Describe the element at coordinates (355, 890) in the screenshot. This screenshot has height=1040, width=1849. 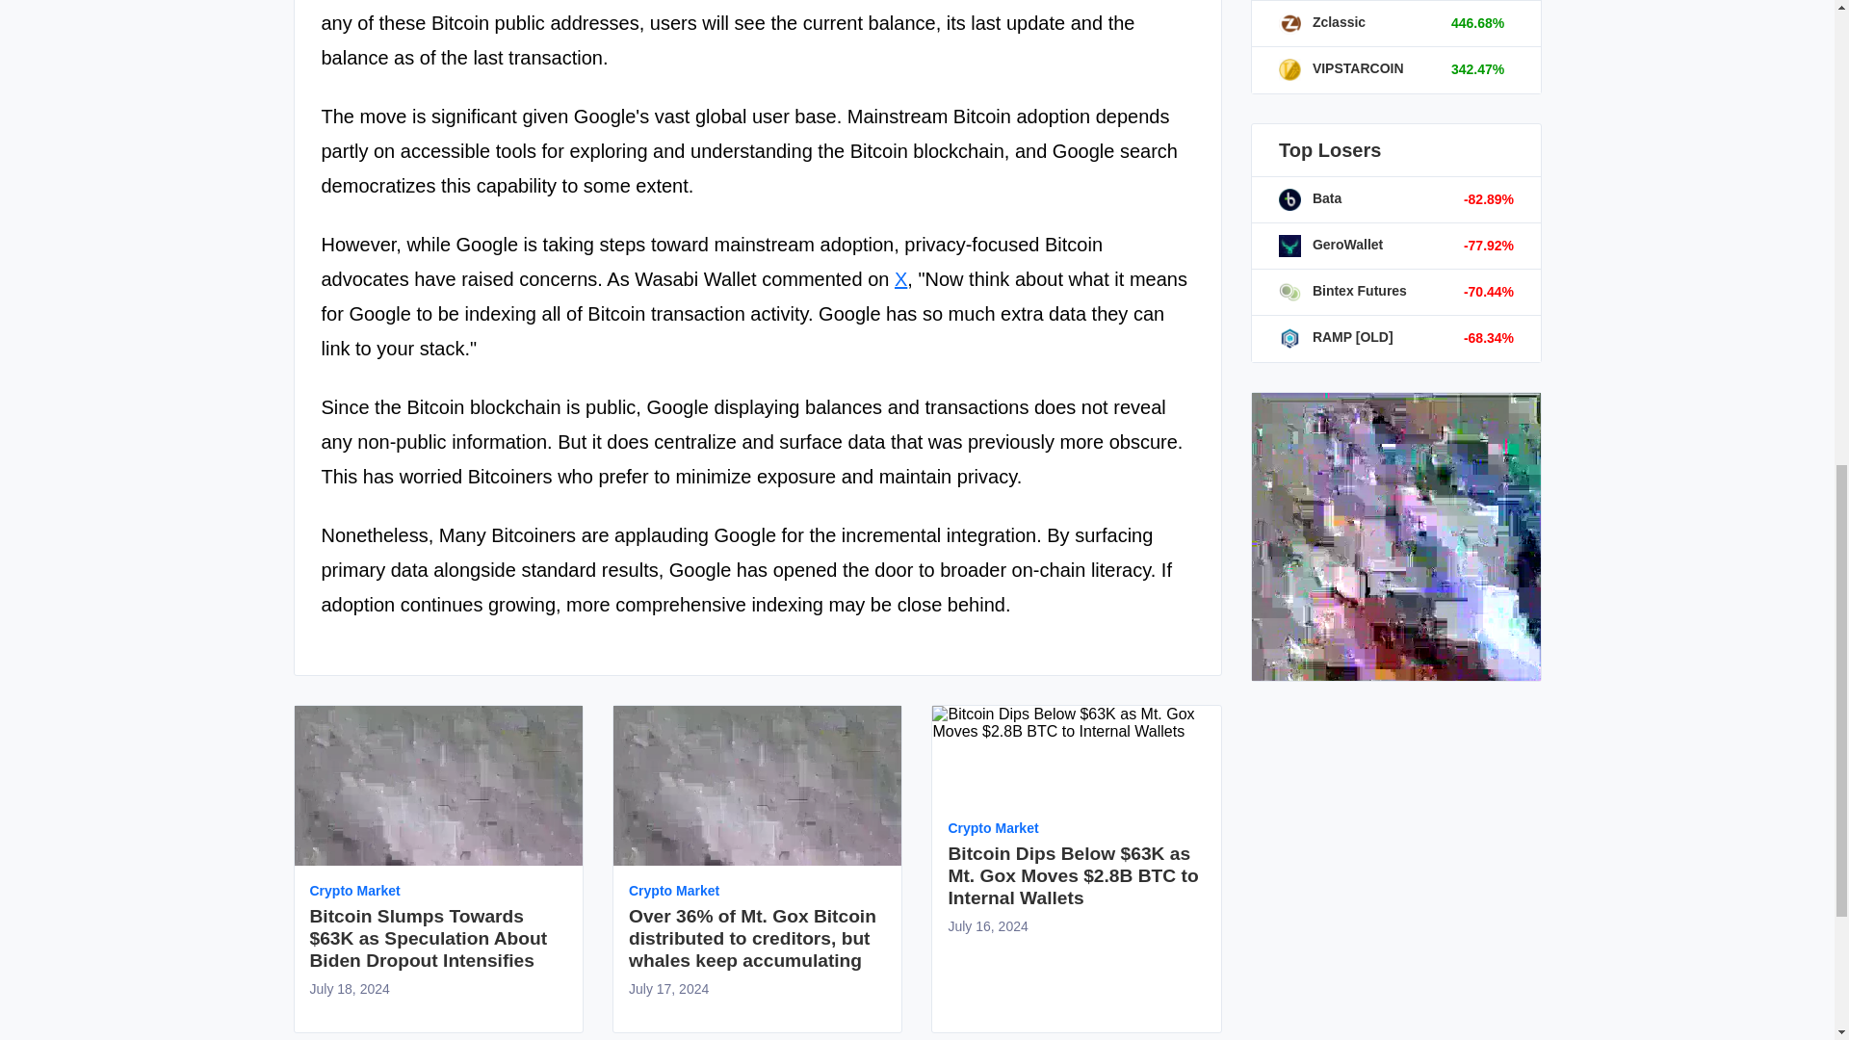
I see `Crypto Market` at that location.